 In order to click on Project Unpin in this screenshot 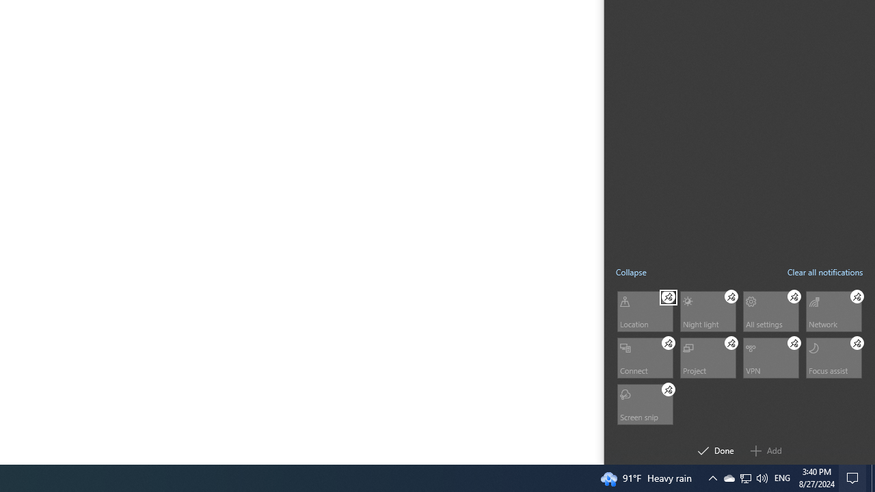, I will do `click(731, 342)`.